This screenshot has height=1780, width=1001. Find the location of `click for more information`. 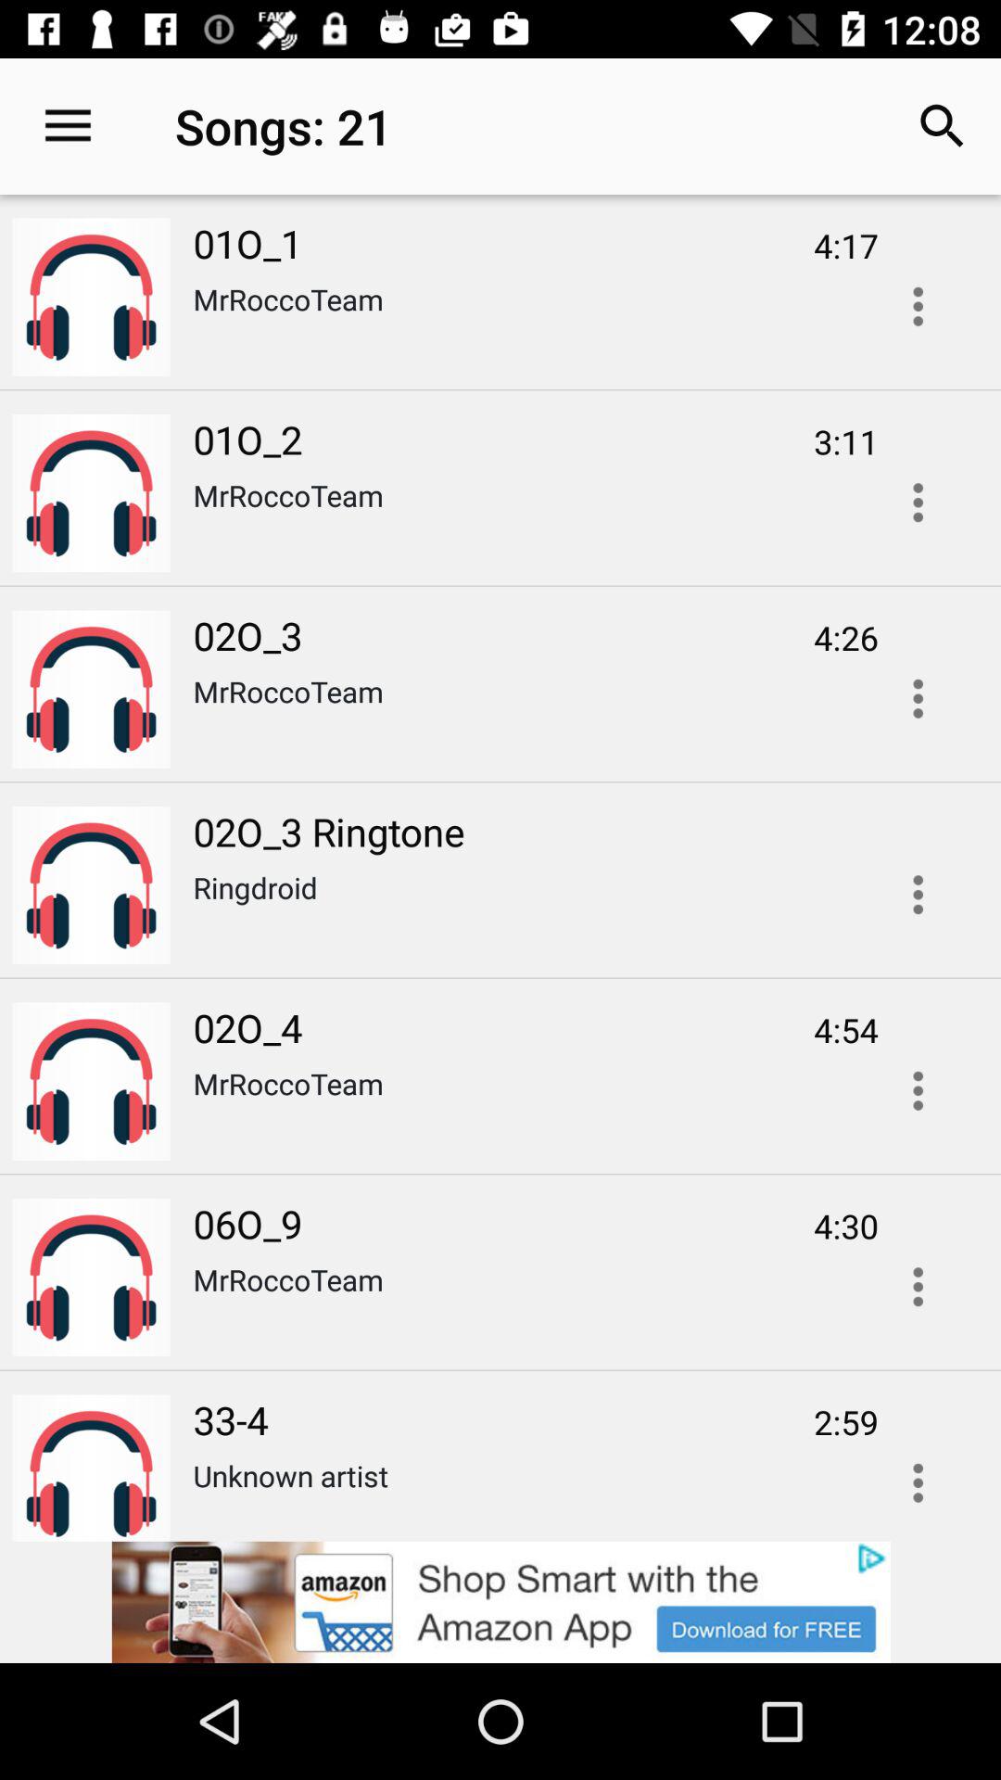

click for more information is located at coordinates (918, 1090).